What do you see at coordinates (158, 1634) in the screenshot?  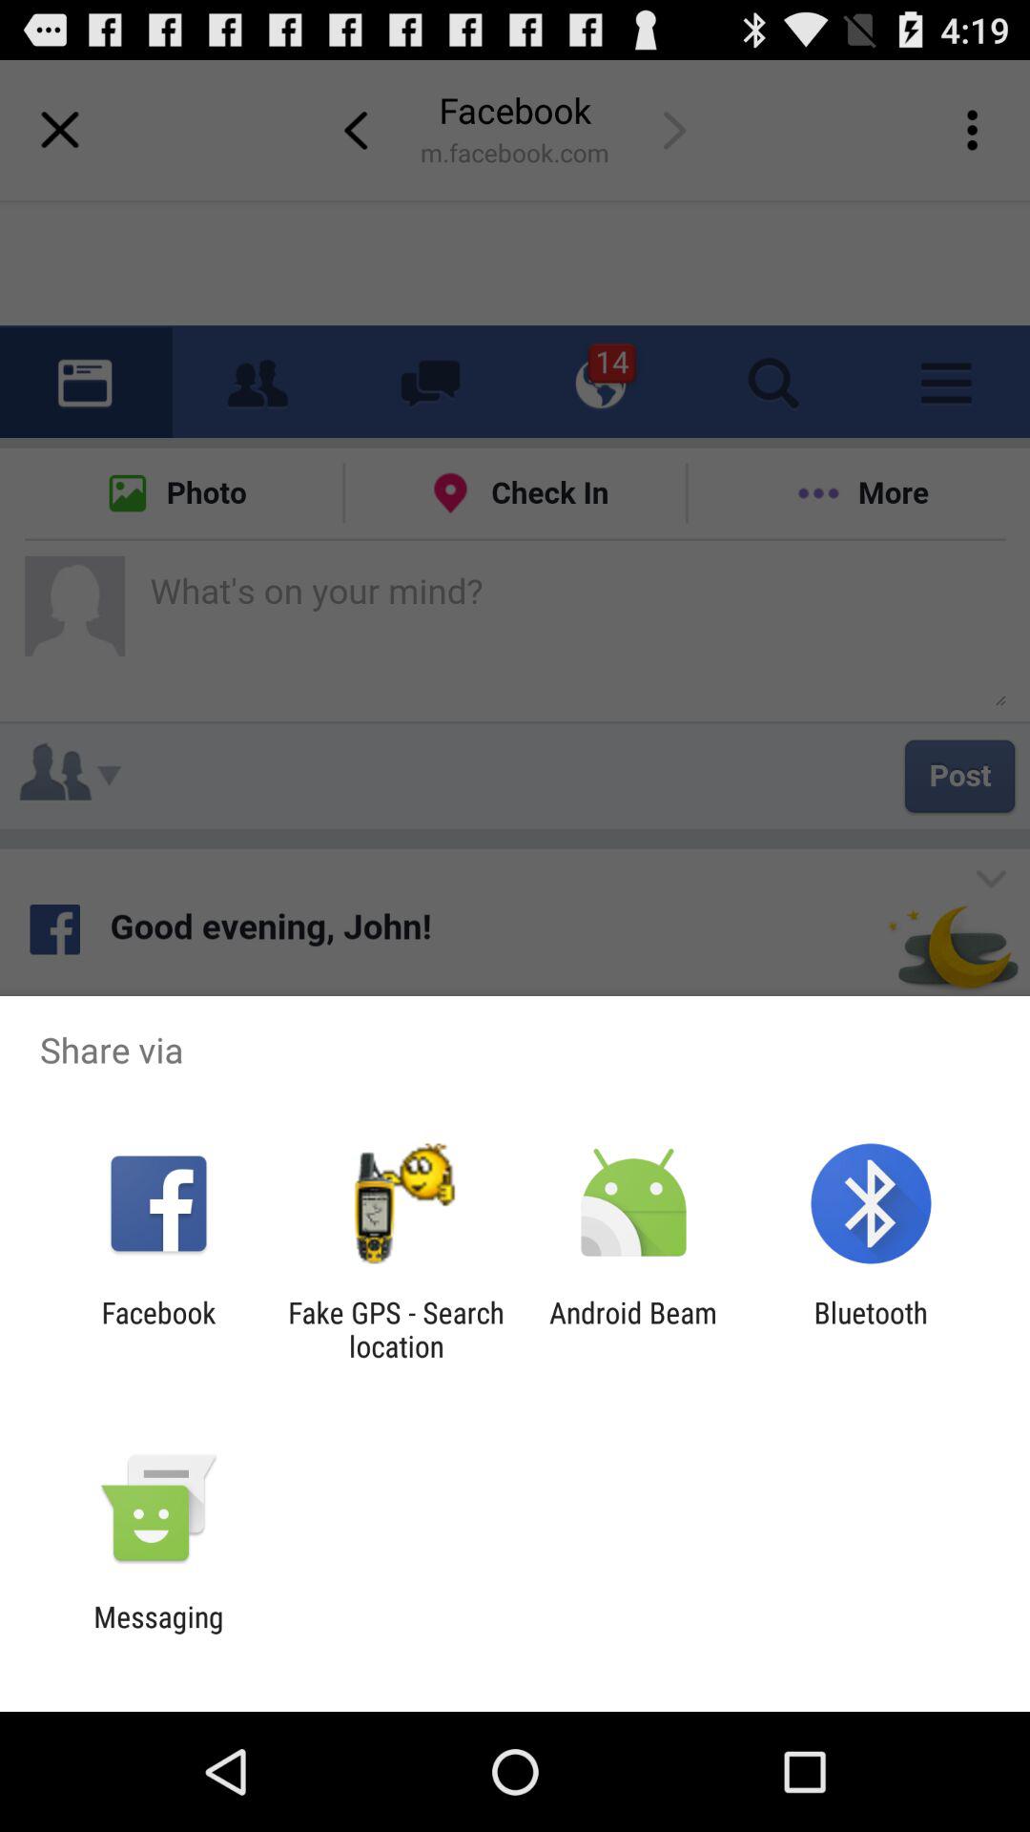 I see `flip to the messaging icon` at bounding box center [158, 1634].